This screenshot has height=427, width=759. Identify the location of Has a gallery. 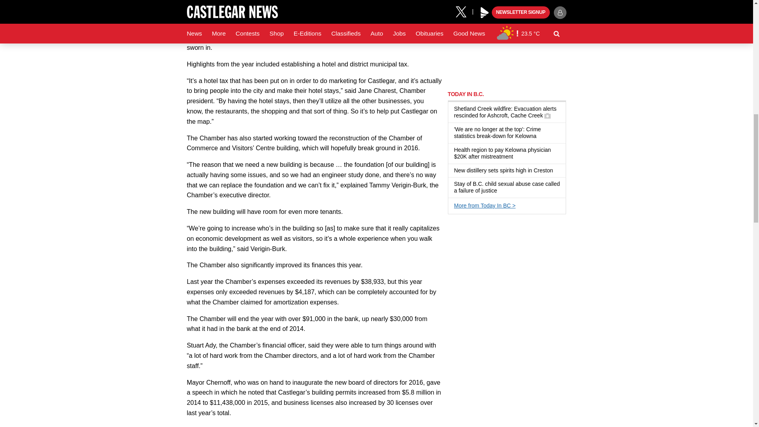
(547, 116).